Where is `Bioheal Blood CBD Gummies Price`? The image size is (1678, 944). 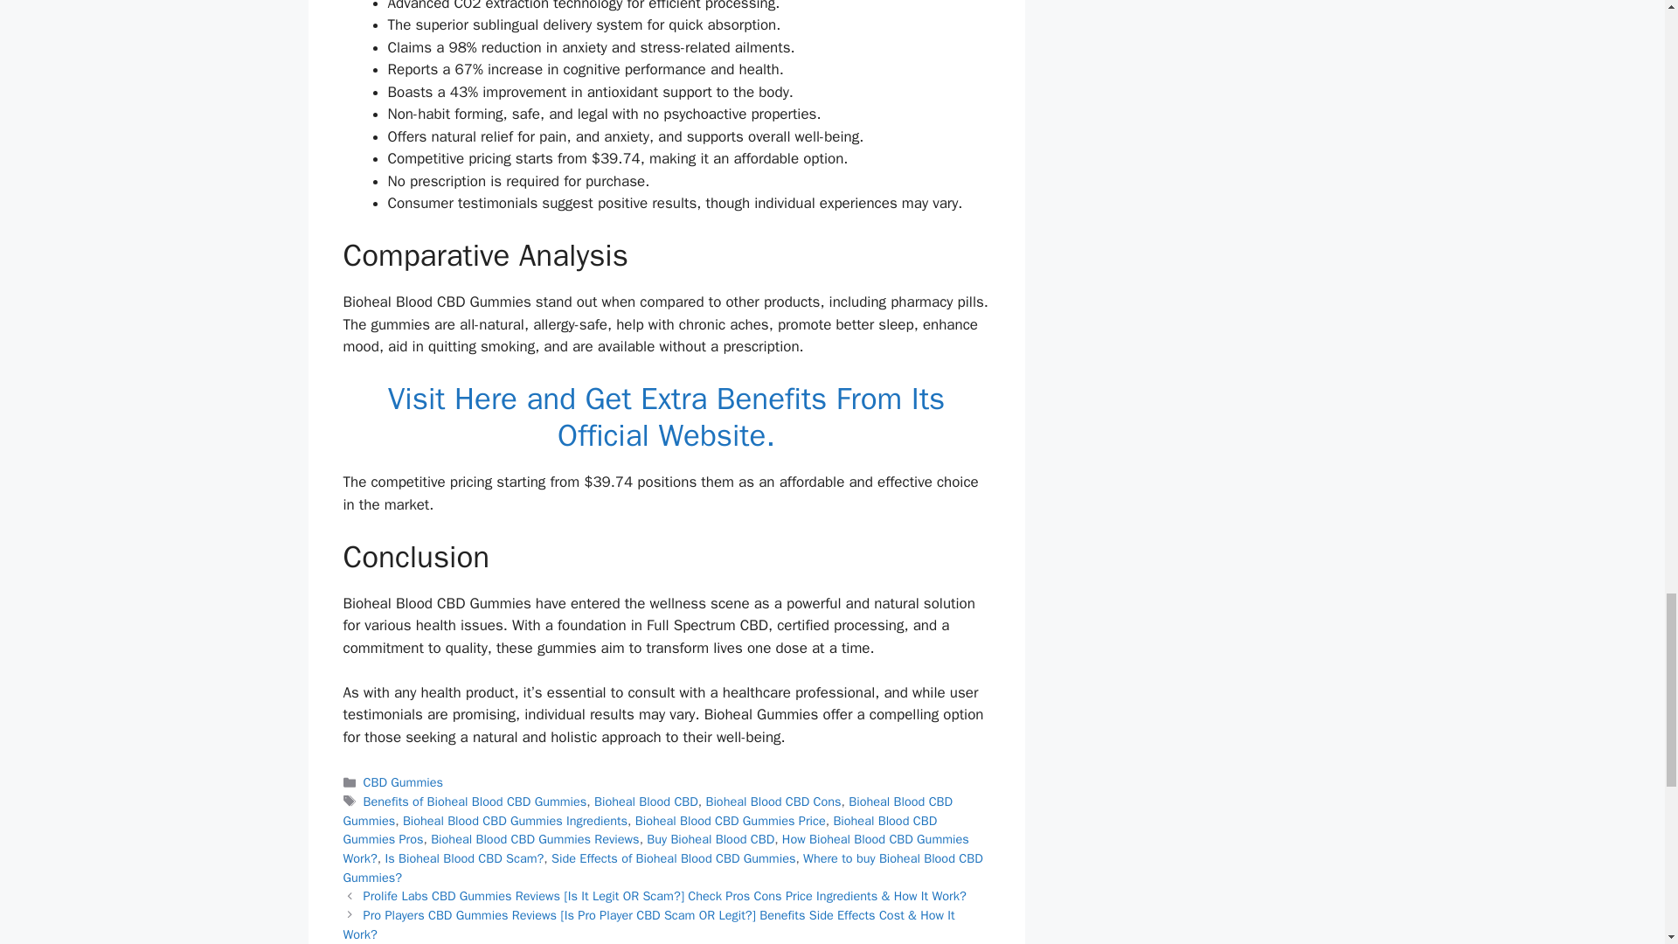
Bioheal Blood CBD Gummies Price is located at coordinates (731, 820).